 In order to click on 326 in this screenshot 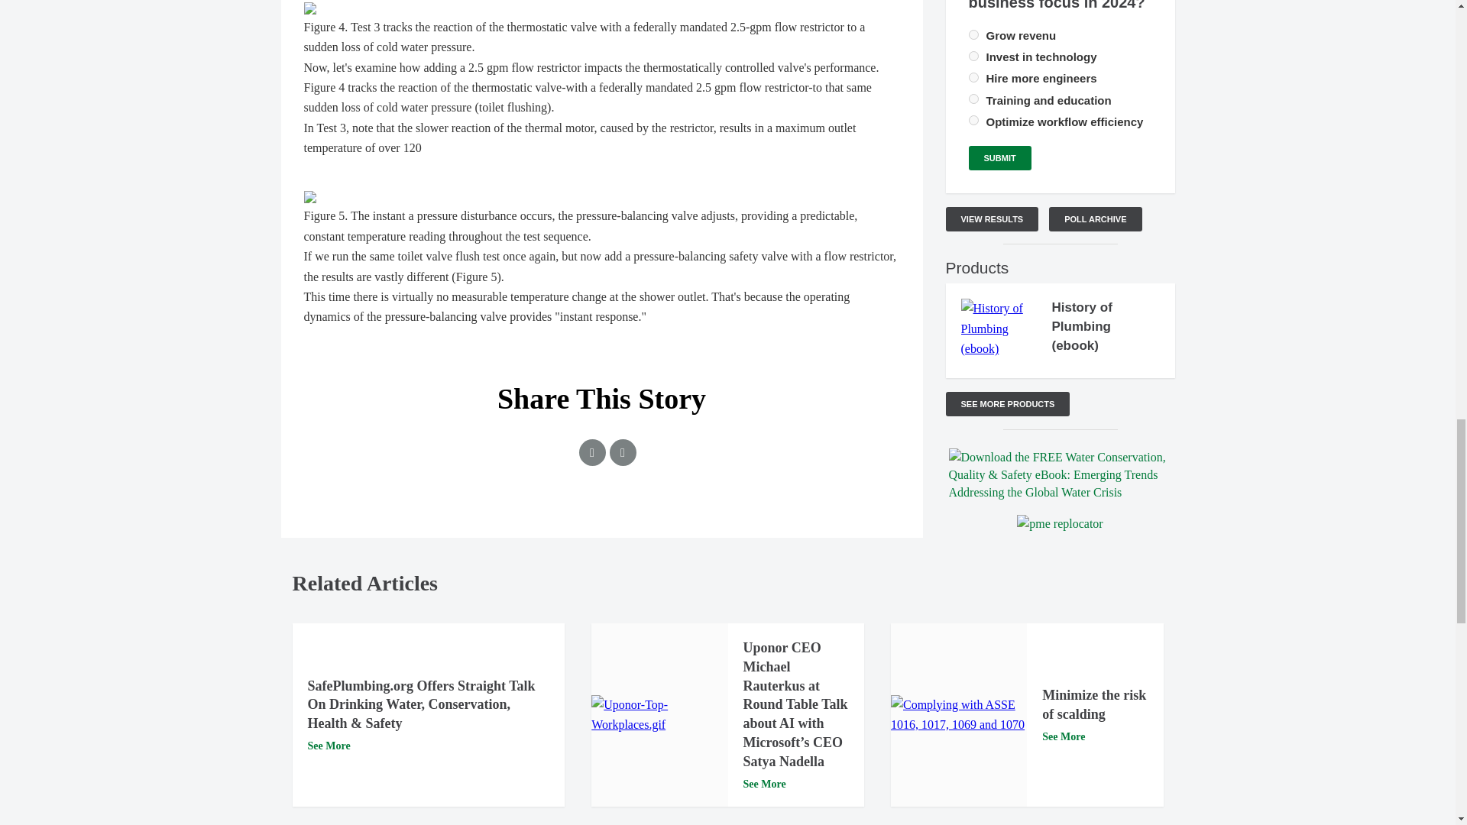, I will do `click(973, 78)`.